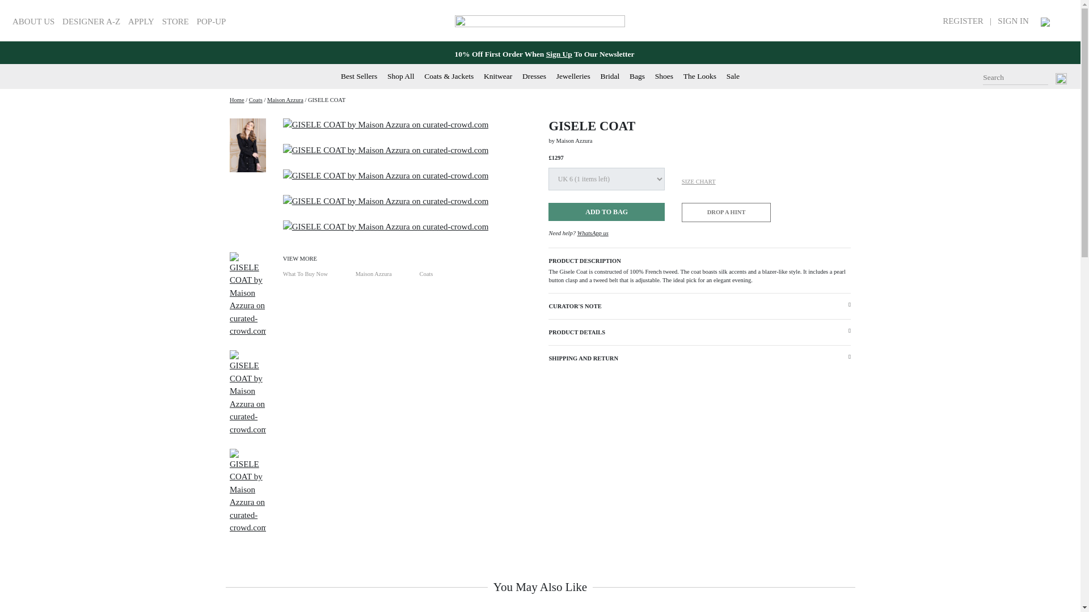 This screenshot has height=612, width=1089. Describe the element at coordinates (33, 22) in the screenshot. I see `ABOUT US` at that location.